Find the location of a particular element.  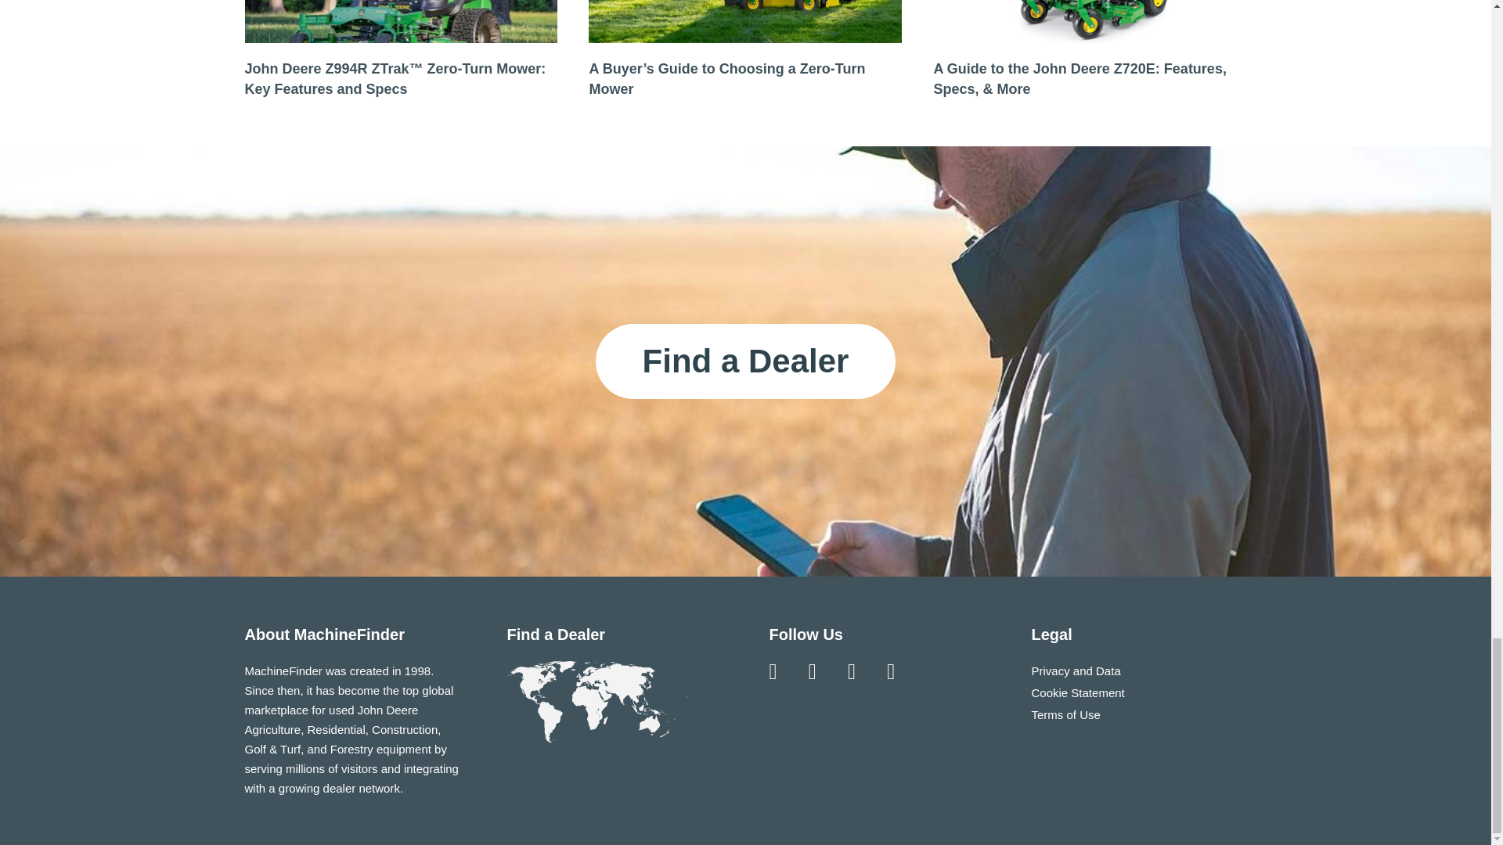

Facebook is located at coordinates (772, 671).